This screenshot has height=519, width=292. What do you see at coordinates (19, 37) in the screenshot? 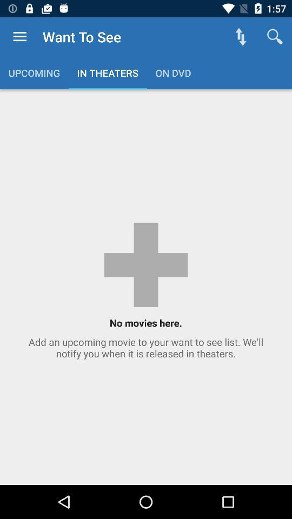
I see `launch item to the left of the want to see item` at bounding box center [19, 37].